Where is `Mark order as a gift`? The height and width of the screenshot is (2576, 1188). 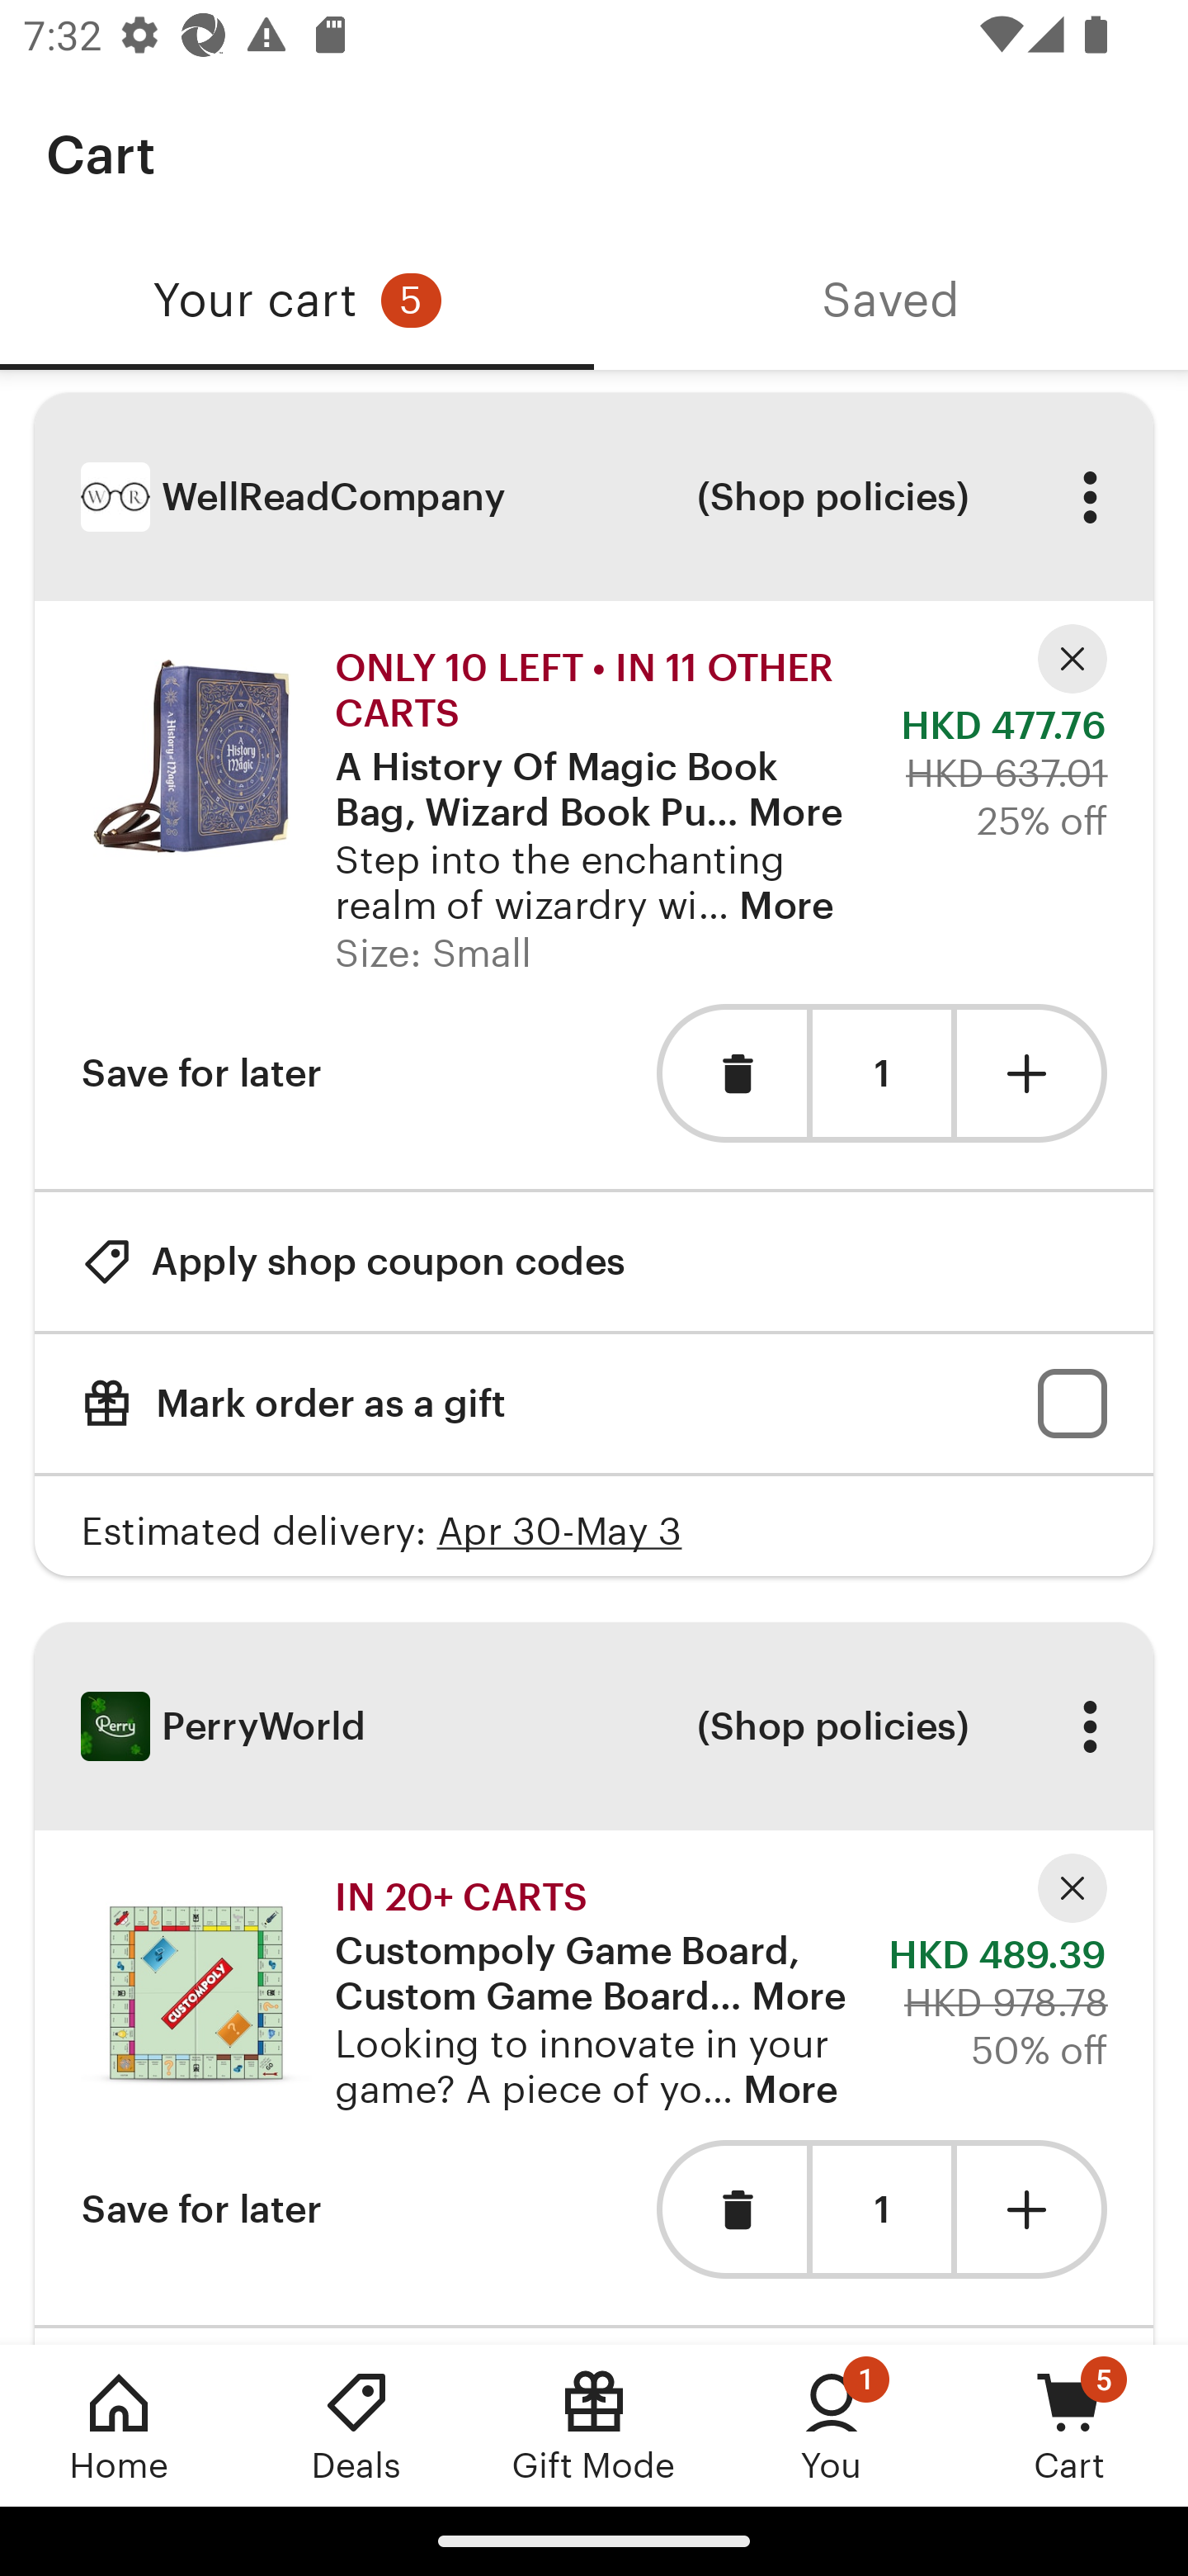
Mark order as a gift is located at coordinates (594, 1404).